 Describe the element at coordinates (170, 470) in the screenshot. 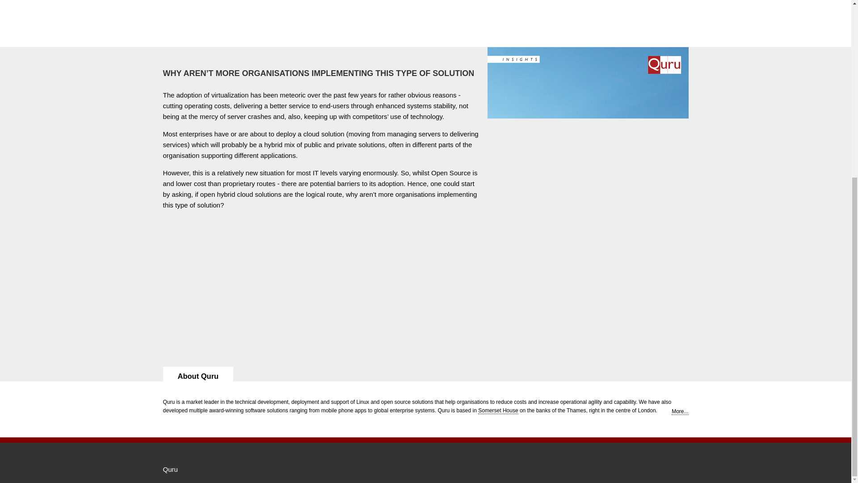

I see `Quru` at that location.